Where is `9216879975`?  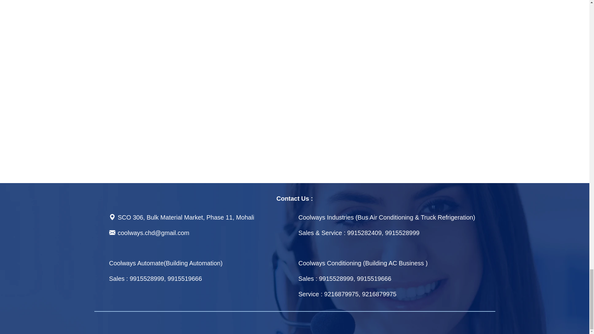
9216879975 is located at coordinates (342, 294).